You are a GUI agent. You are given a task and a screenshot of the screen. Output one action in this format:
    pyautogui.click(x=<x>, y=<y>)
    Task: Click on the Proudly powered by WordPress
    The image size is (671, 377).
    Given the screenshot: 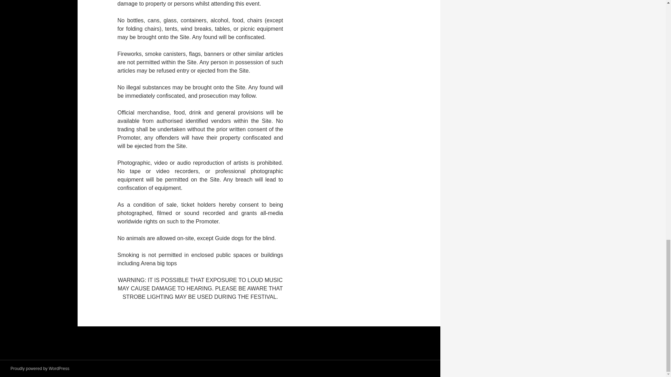 What is the action you would take?
    pyautogui.click(x=40, y=368)
    